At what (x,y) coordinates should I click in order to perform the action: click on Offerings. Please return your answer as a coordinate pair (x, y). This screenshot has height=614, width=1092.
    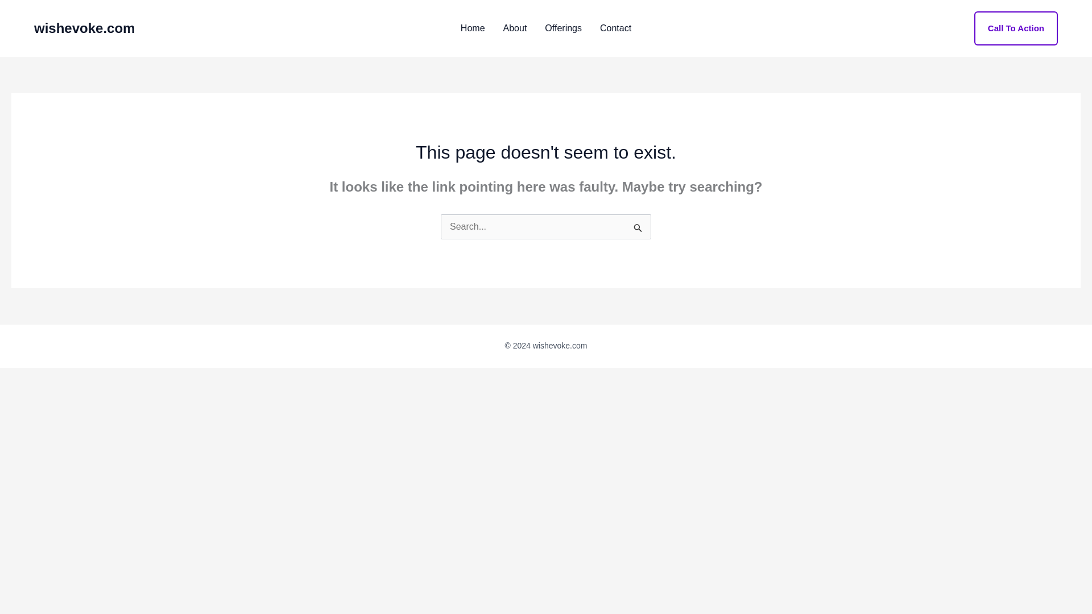
    Looking at the image, I should click on (563, 28).